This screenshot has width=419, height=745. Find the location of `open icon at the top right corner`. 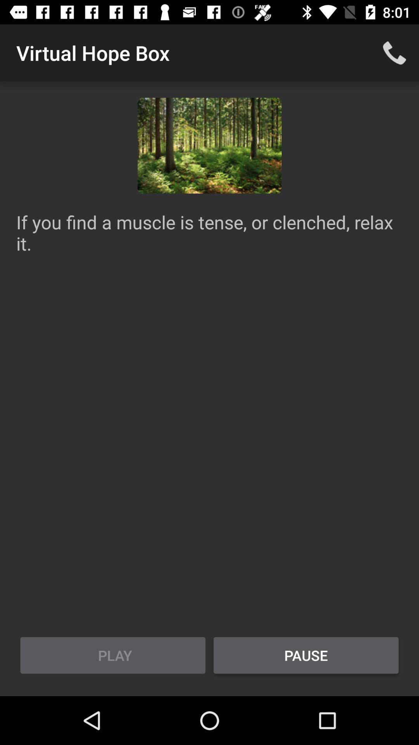

open icon at the top right corner is located at coordinates (394, 53).